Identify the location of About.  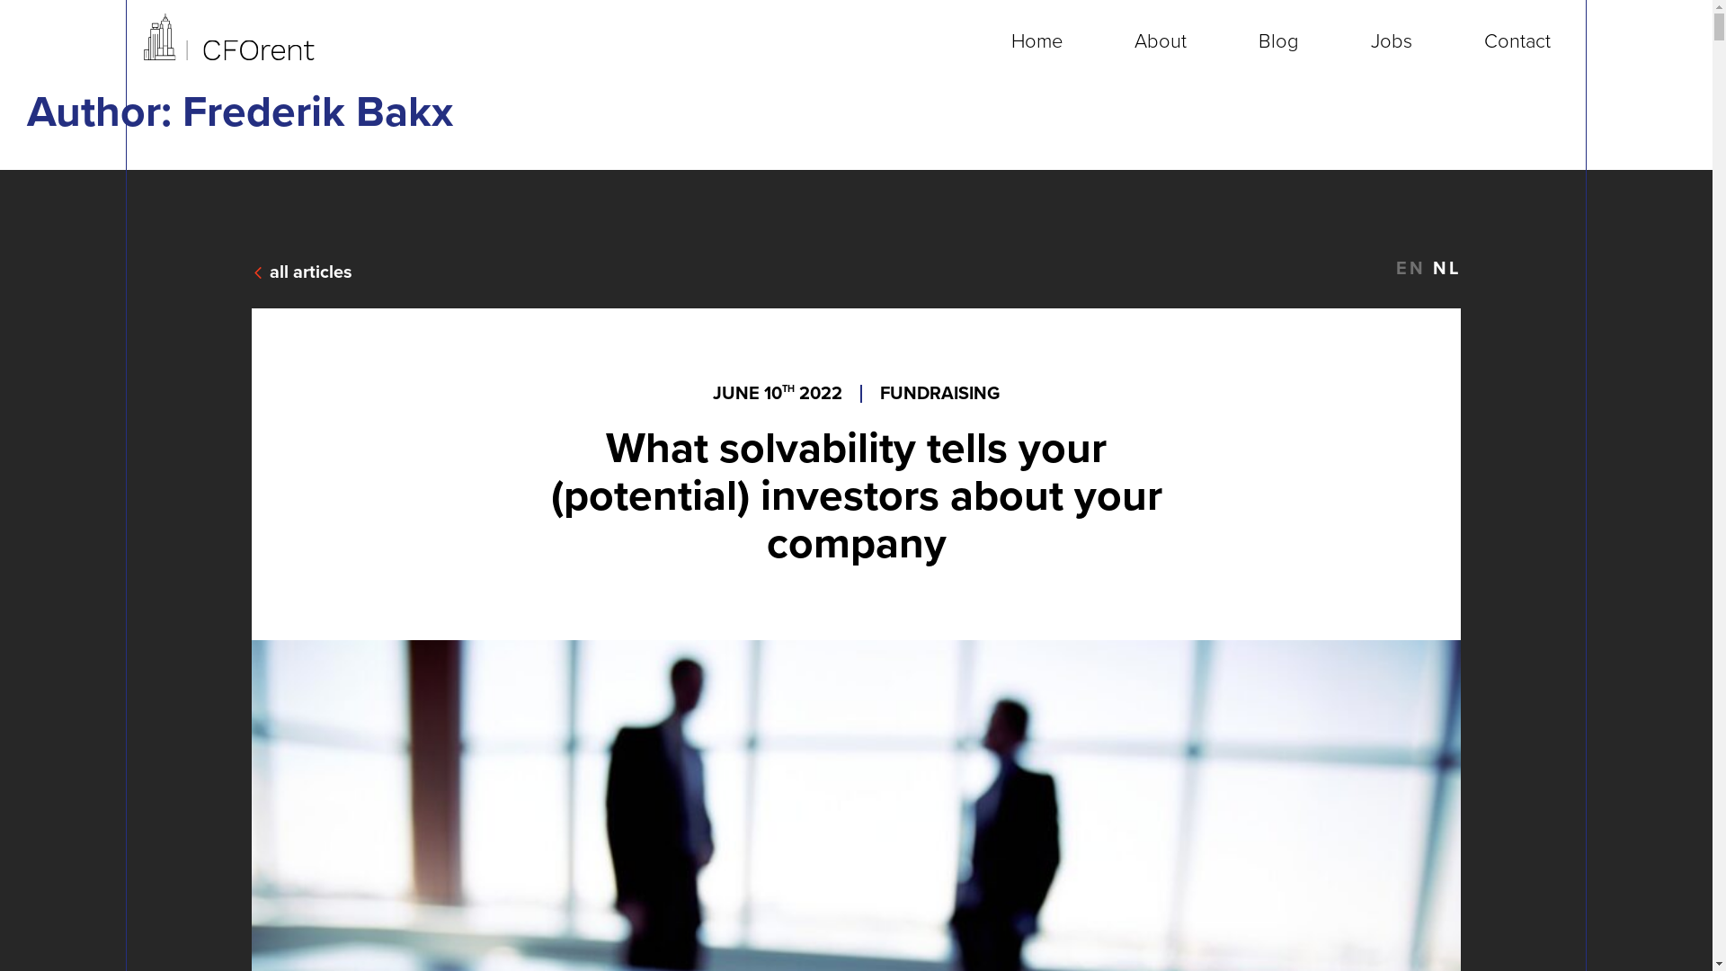
(1161, 41).